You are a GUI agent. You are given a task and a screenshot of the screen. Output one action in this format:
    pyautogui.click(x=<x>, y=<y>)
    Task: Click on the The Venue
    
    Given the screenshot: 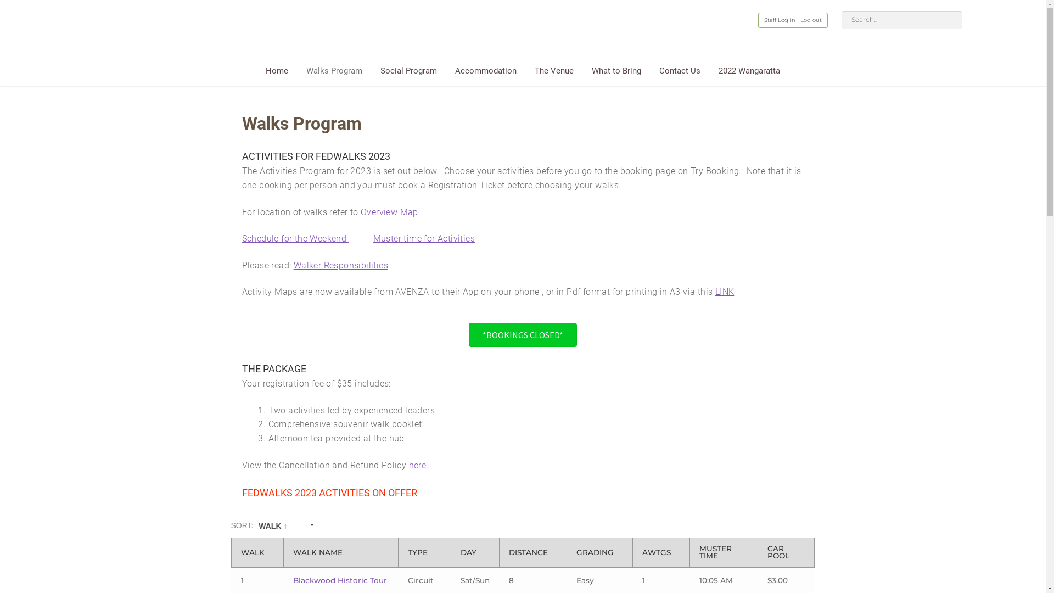 What is the action you would take?
    pyautogui.click(x=554, y=74)
    